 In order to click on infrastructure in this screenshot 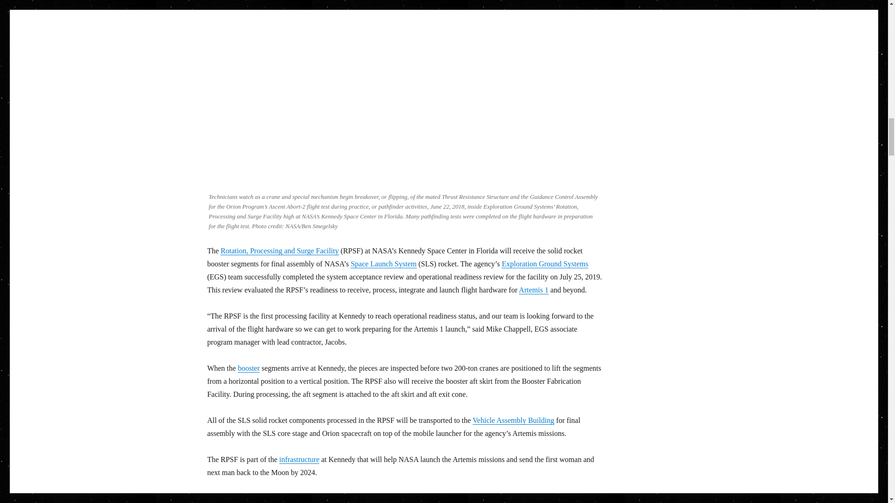, I will do `click(299, 459)`.